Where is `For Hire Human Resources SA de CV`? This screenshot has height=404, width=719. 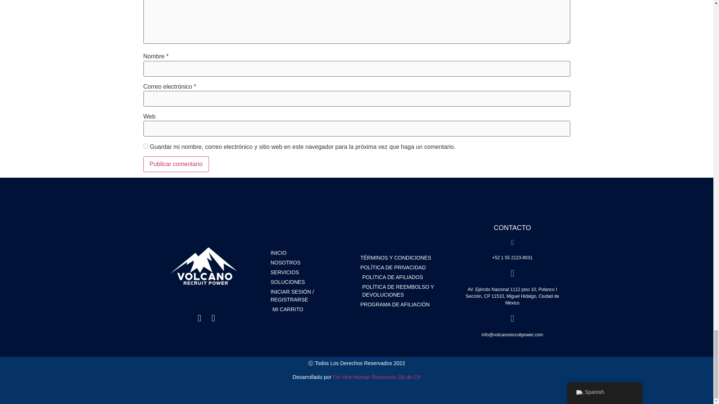
For Hire Human Resources SA de CV is located at coordinates (377, 377).